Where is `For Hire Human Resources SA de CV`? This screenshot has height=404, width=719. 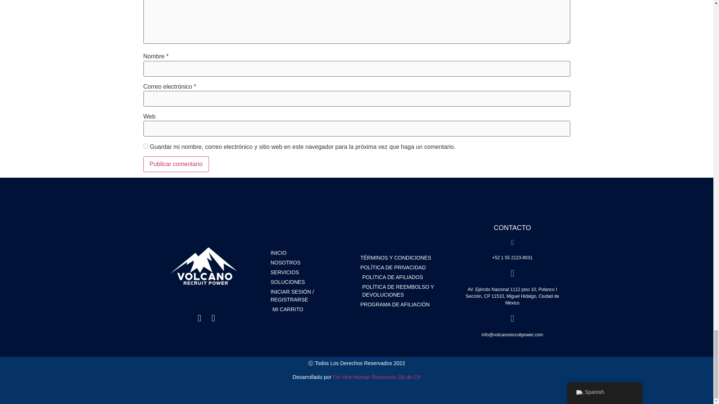
For Hire Human Resources SA de CV is located at coordinates (377, 377).